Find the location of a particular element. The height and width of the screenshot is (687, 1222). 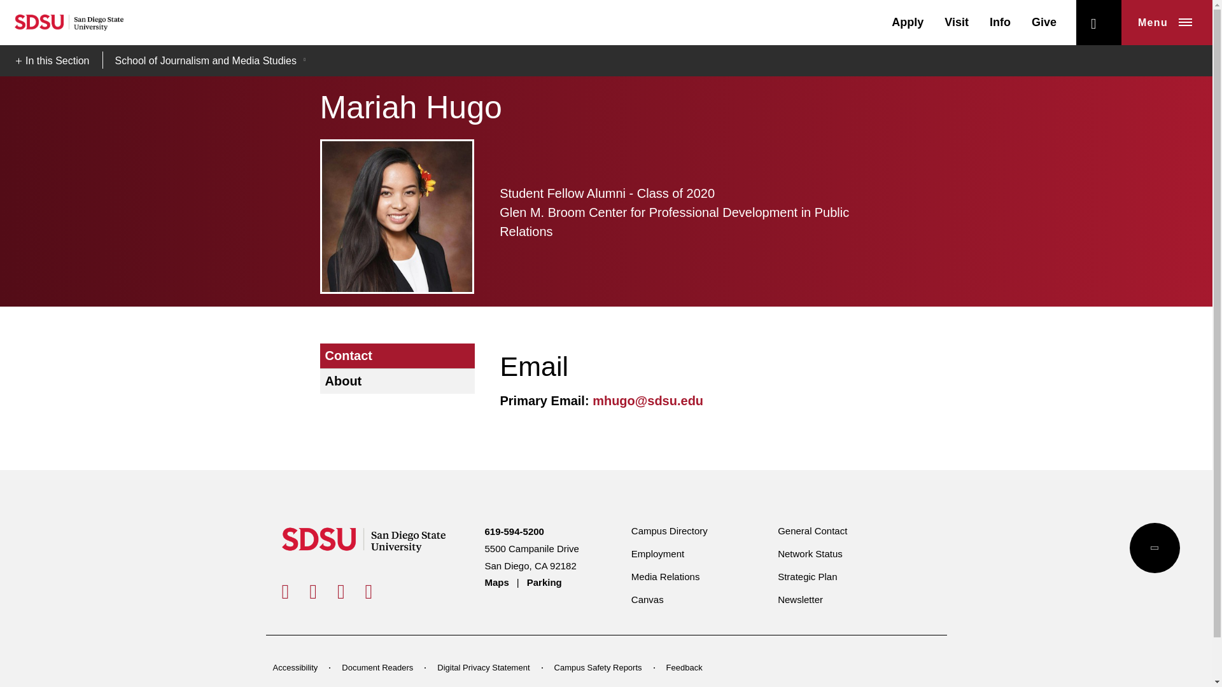

Give is located at coordinates (1044, 22).